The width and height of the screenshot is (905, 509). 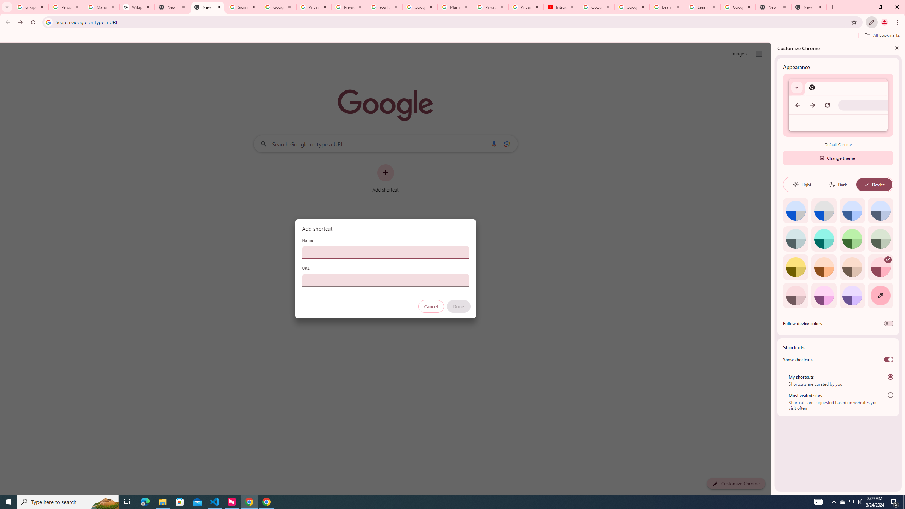 I want to click on Dark, so click(x=838, y=185).